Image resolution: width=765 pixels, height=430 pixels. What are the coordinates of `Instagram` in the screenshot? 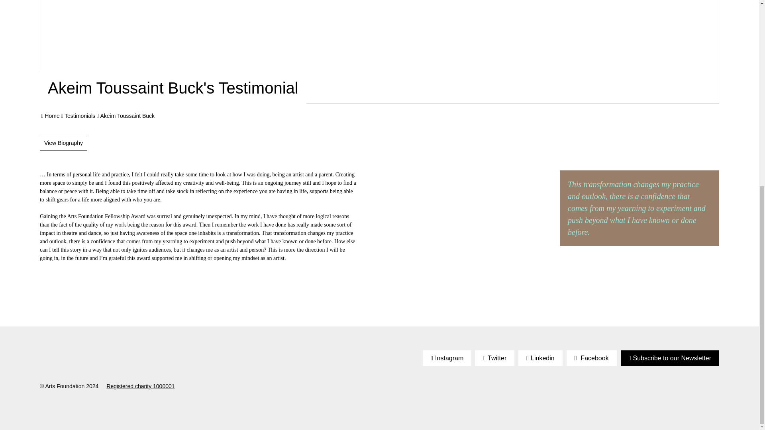 It's located at (447, 358).